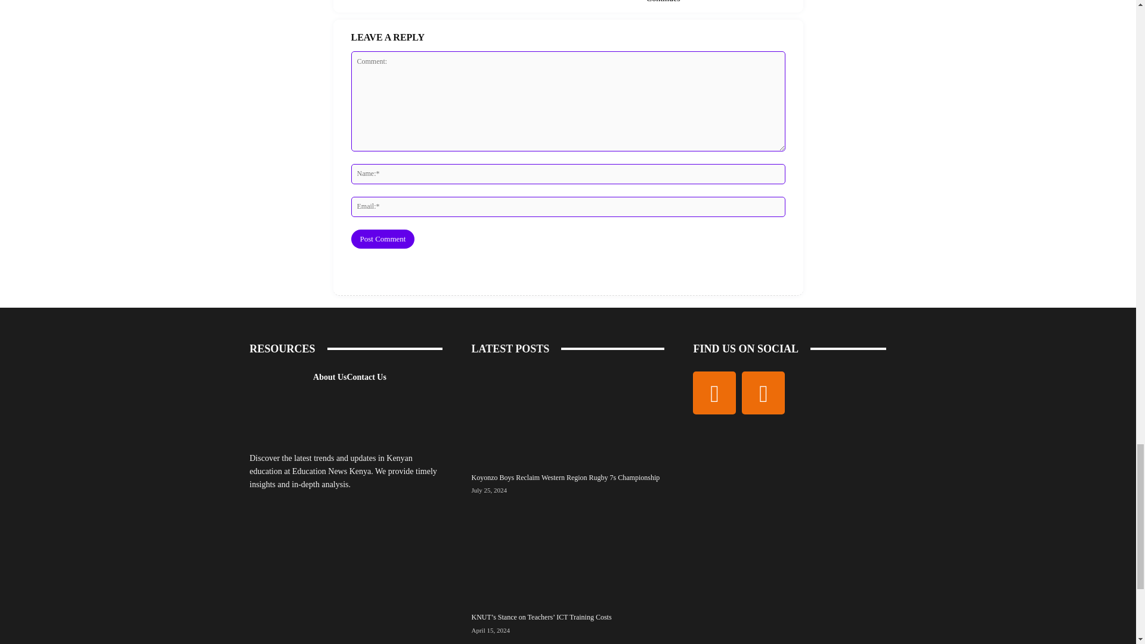 The image size is (1145, 644). What do you see at coordinates (565, 477) in the screenshot?
I see `Koyonzo Boys Reclaim Western Region Rugby 7s Championship` at bounding box center [565, 477].